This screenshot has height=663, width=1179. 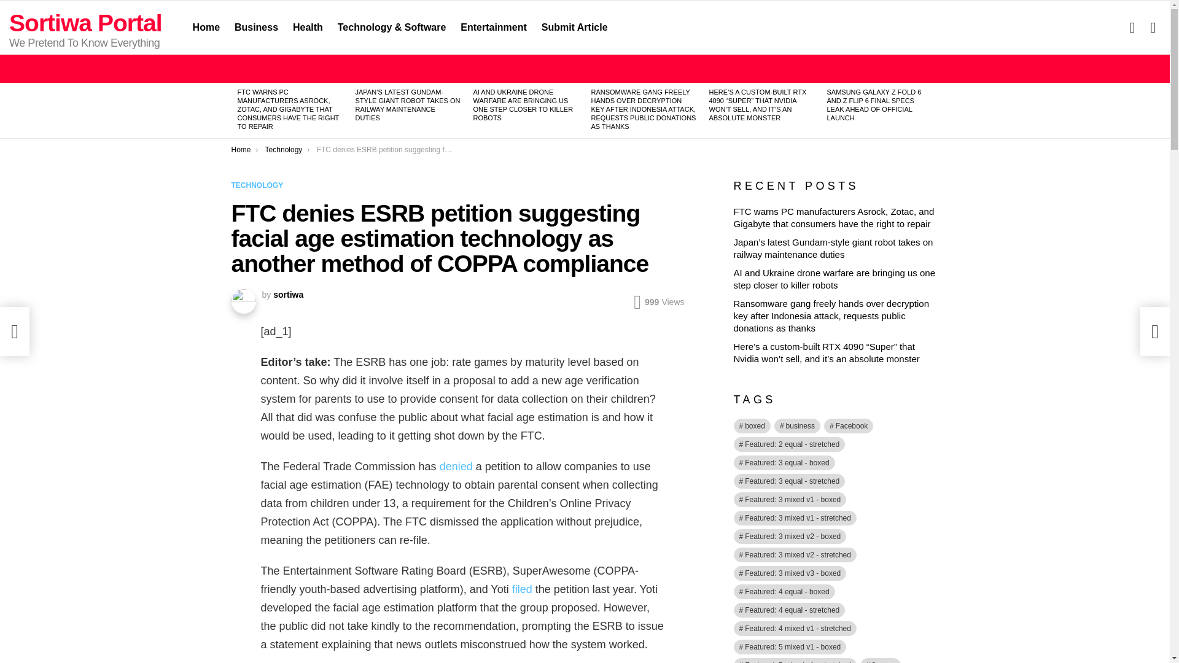 What do you see at coordinates (288, 295) in the screenshot?
I see `Posts by sortiwa` at bounding box center [288, 295].